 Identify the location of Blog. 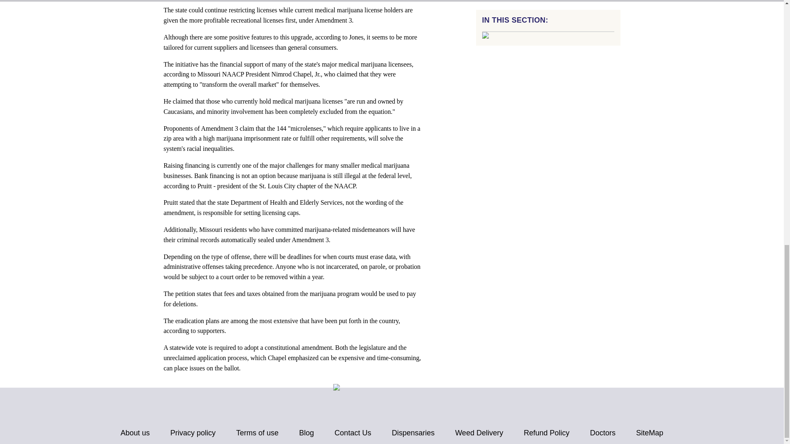
(306, 433).